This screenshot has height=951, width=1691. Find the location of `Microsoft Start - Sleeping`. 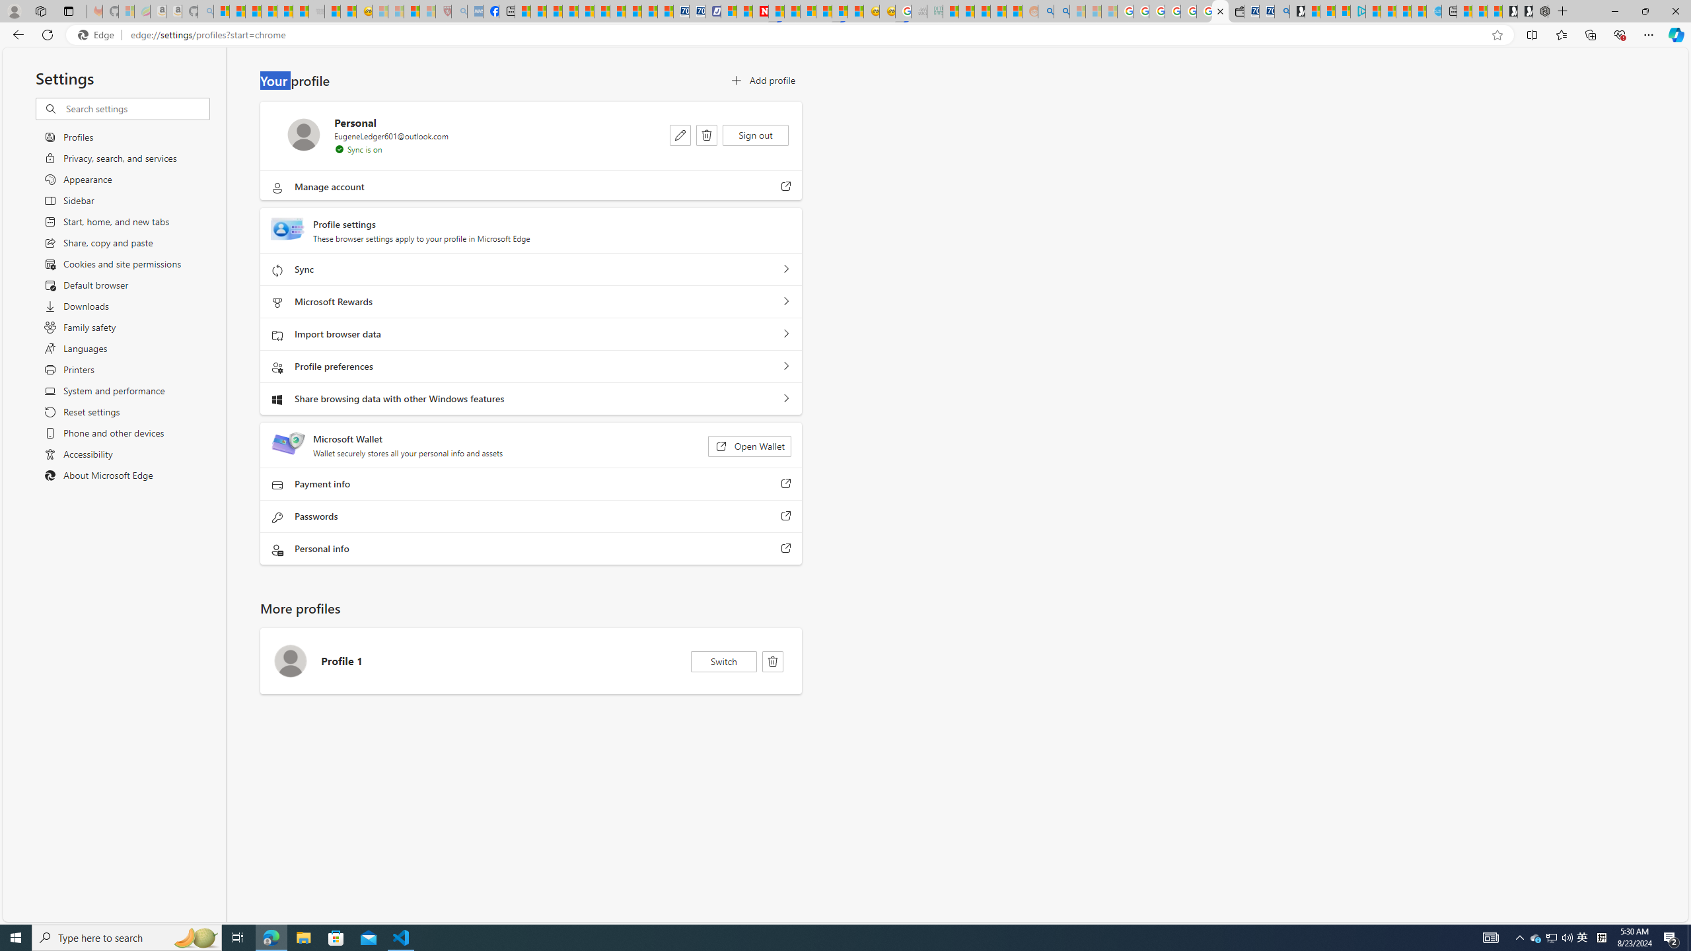

Microsoft Start - Sleeping is located at coordinates (1077, 11).